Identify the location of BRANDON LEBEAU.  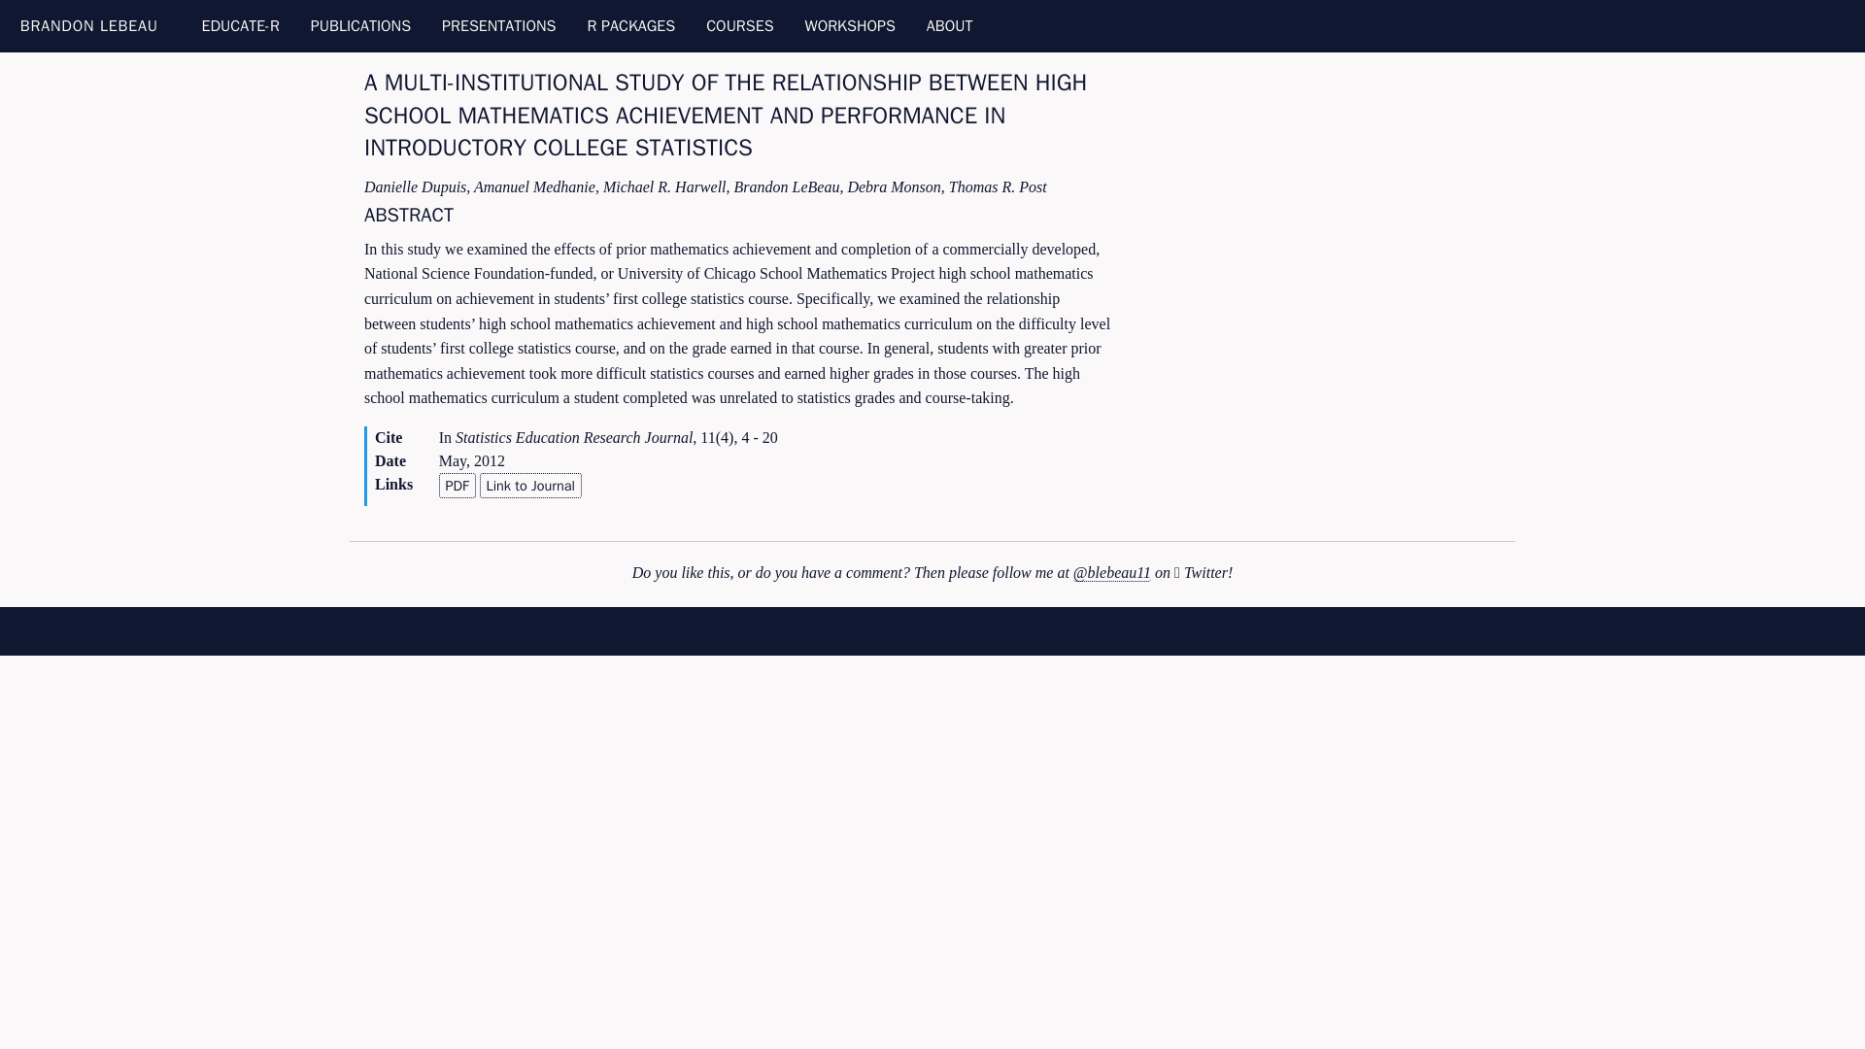
(89, 25).